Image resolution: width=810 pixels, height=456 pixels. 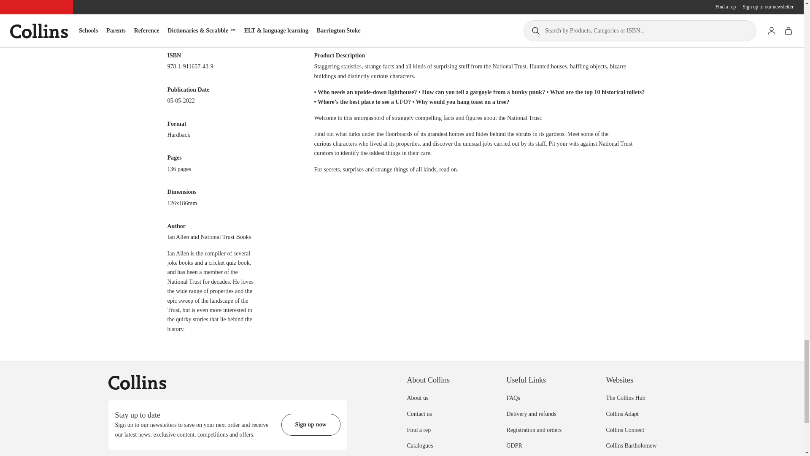 What do you see at coordinates (310, 425) in the screenshot?
I see `Sign up now` at bounding box center [310, 425].